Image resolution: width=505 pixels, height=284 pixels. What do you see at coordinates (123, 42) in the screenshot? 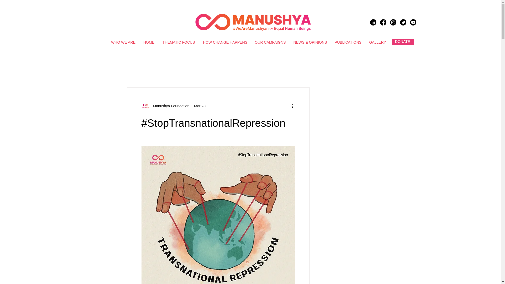
I see `WHO WE ARE` at bounding box center [123, 42].